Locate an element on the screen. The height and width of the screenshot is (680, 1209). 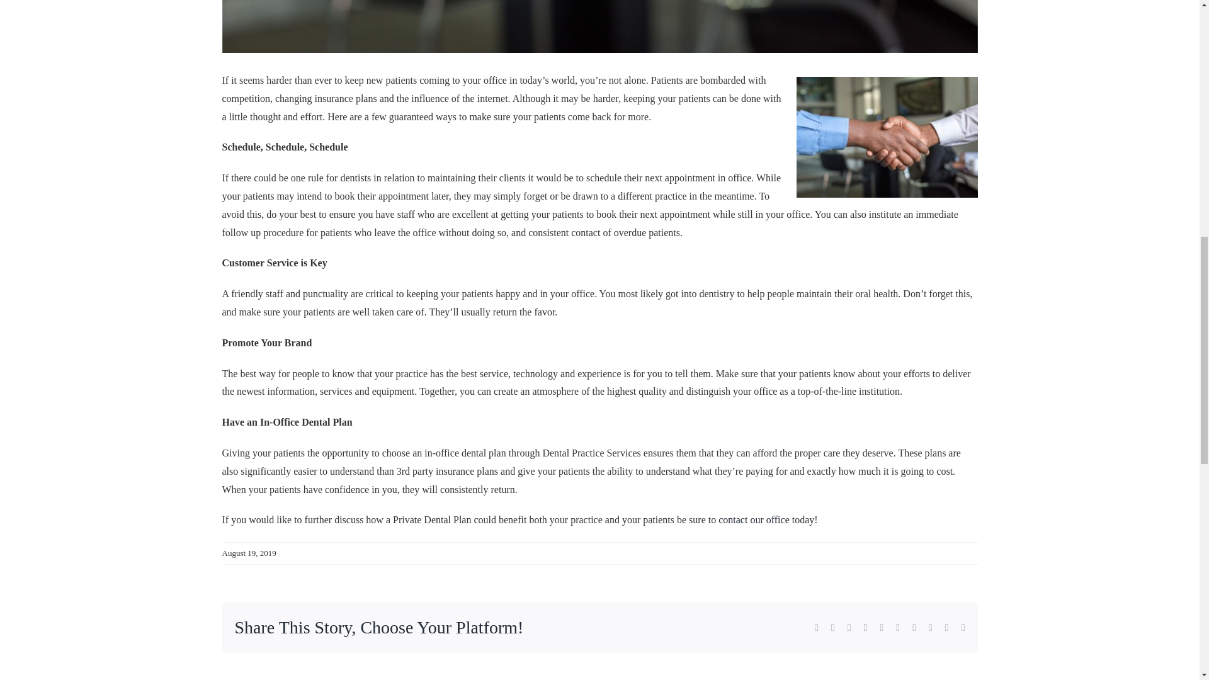
View Larger Image is located at coordinates (599, 26).